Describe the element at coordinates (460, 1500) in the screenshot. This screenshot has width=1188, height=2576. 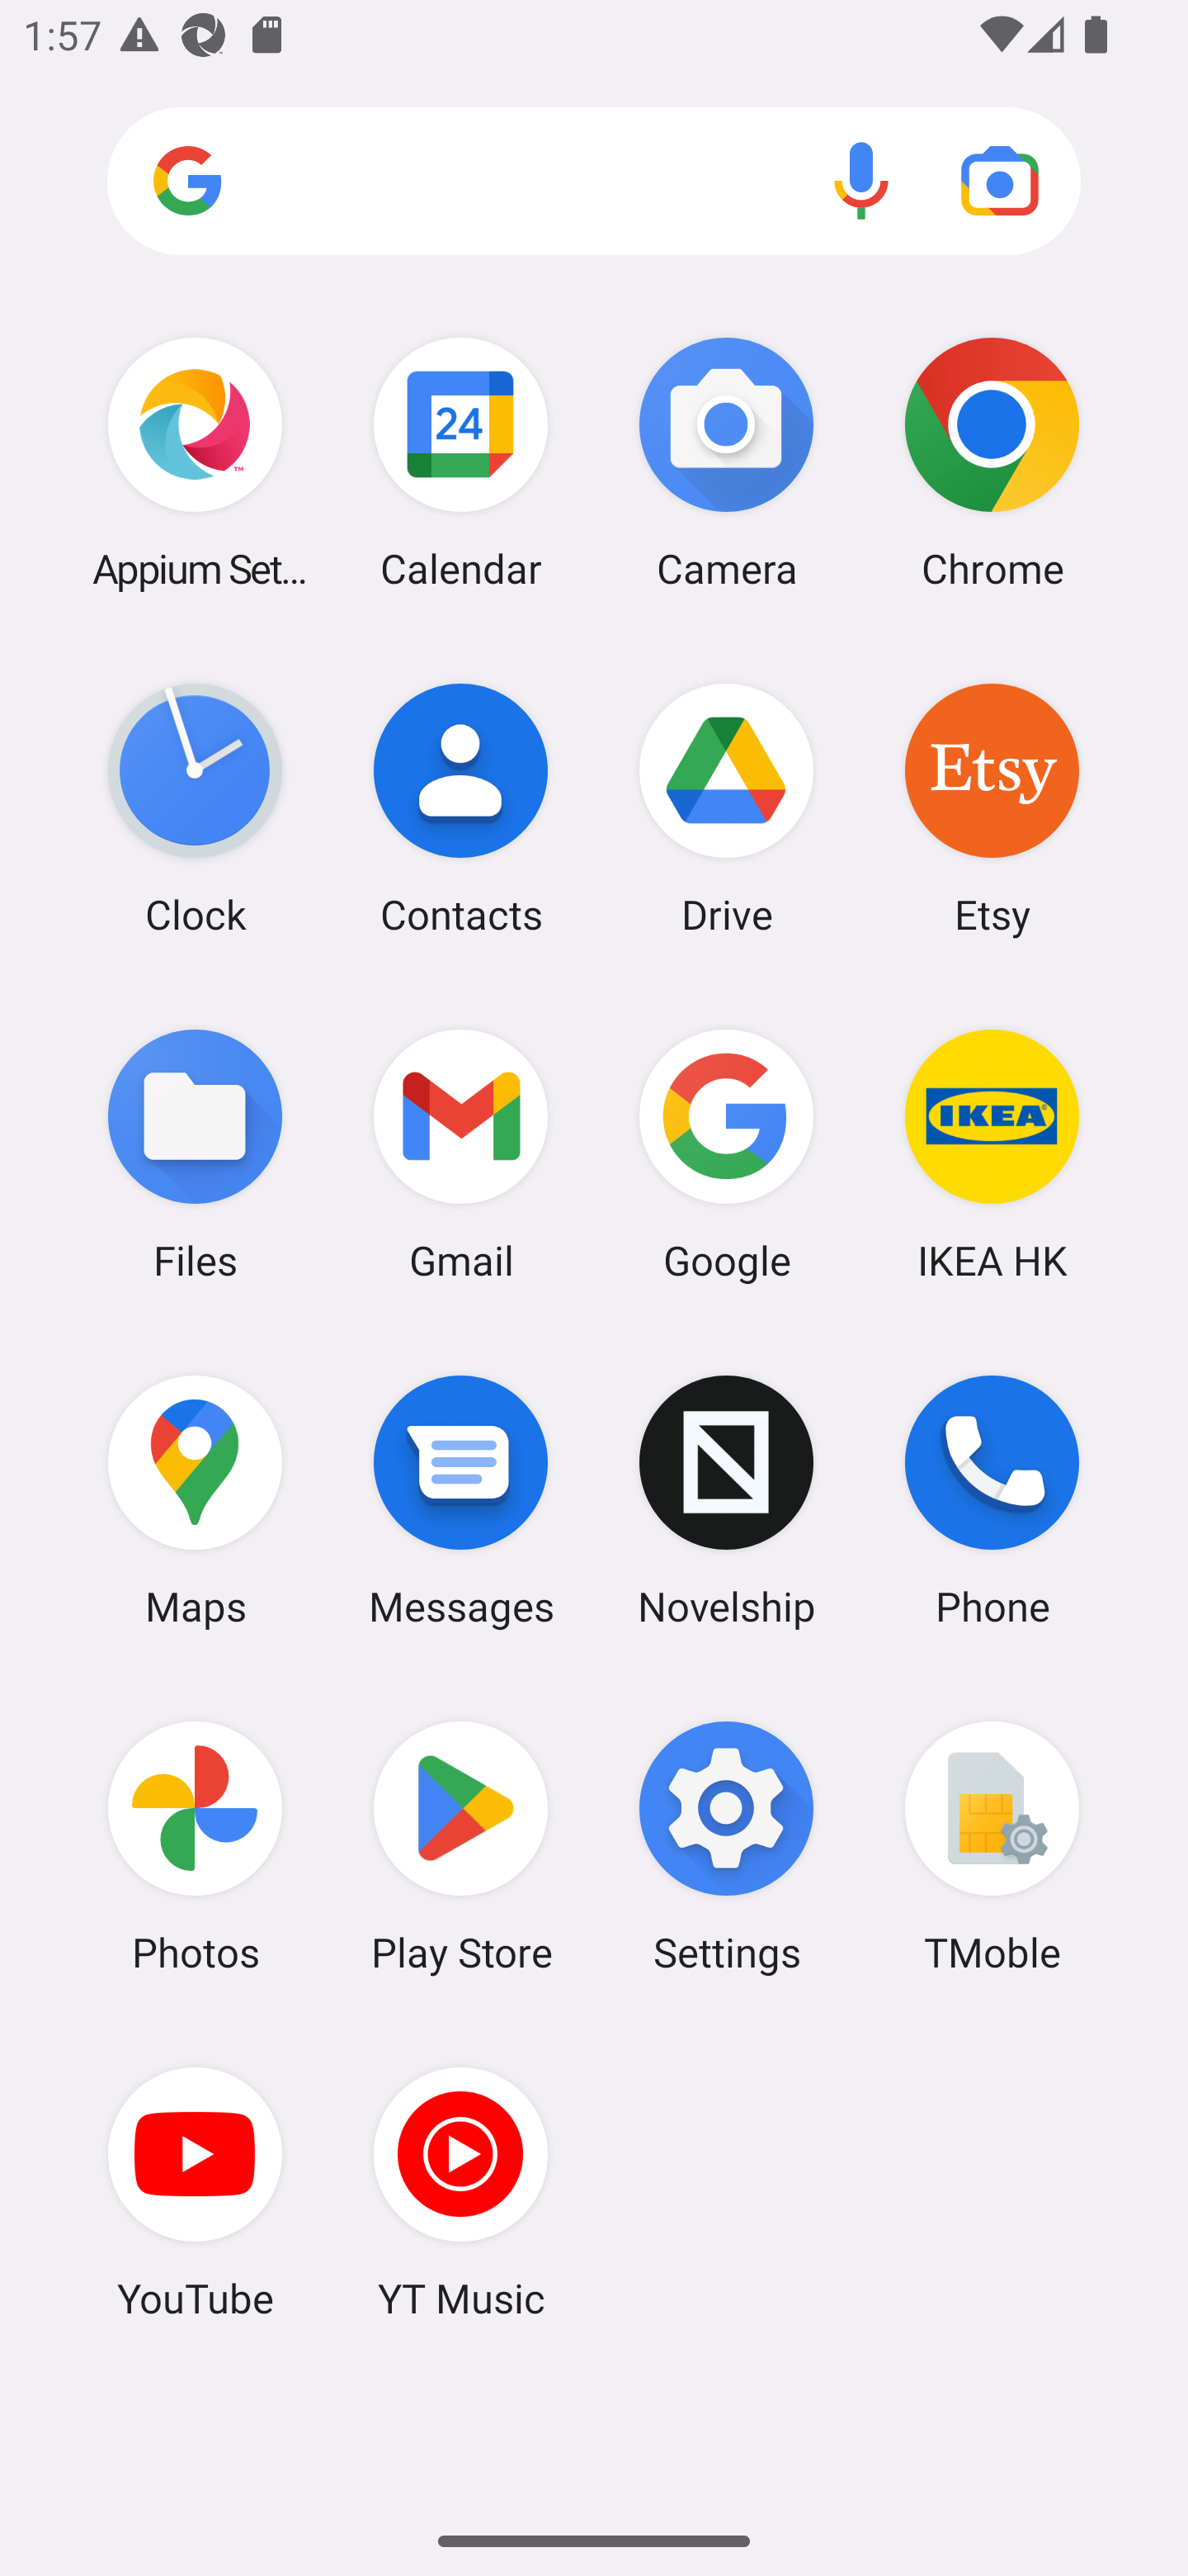
I see `Messages` at that location.